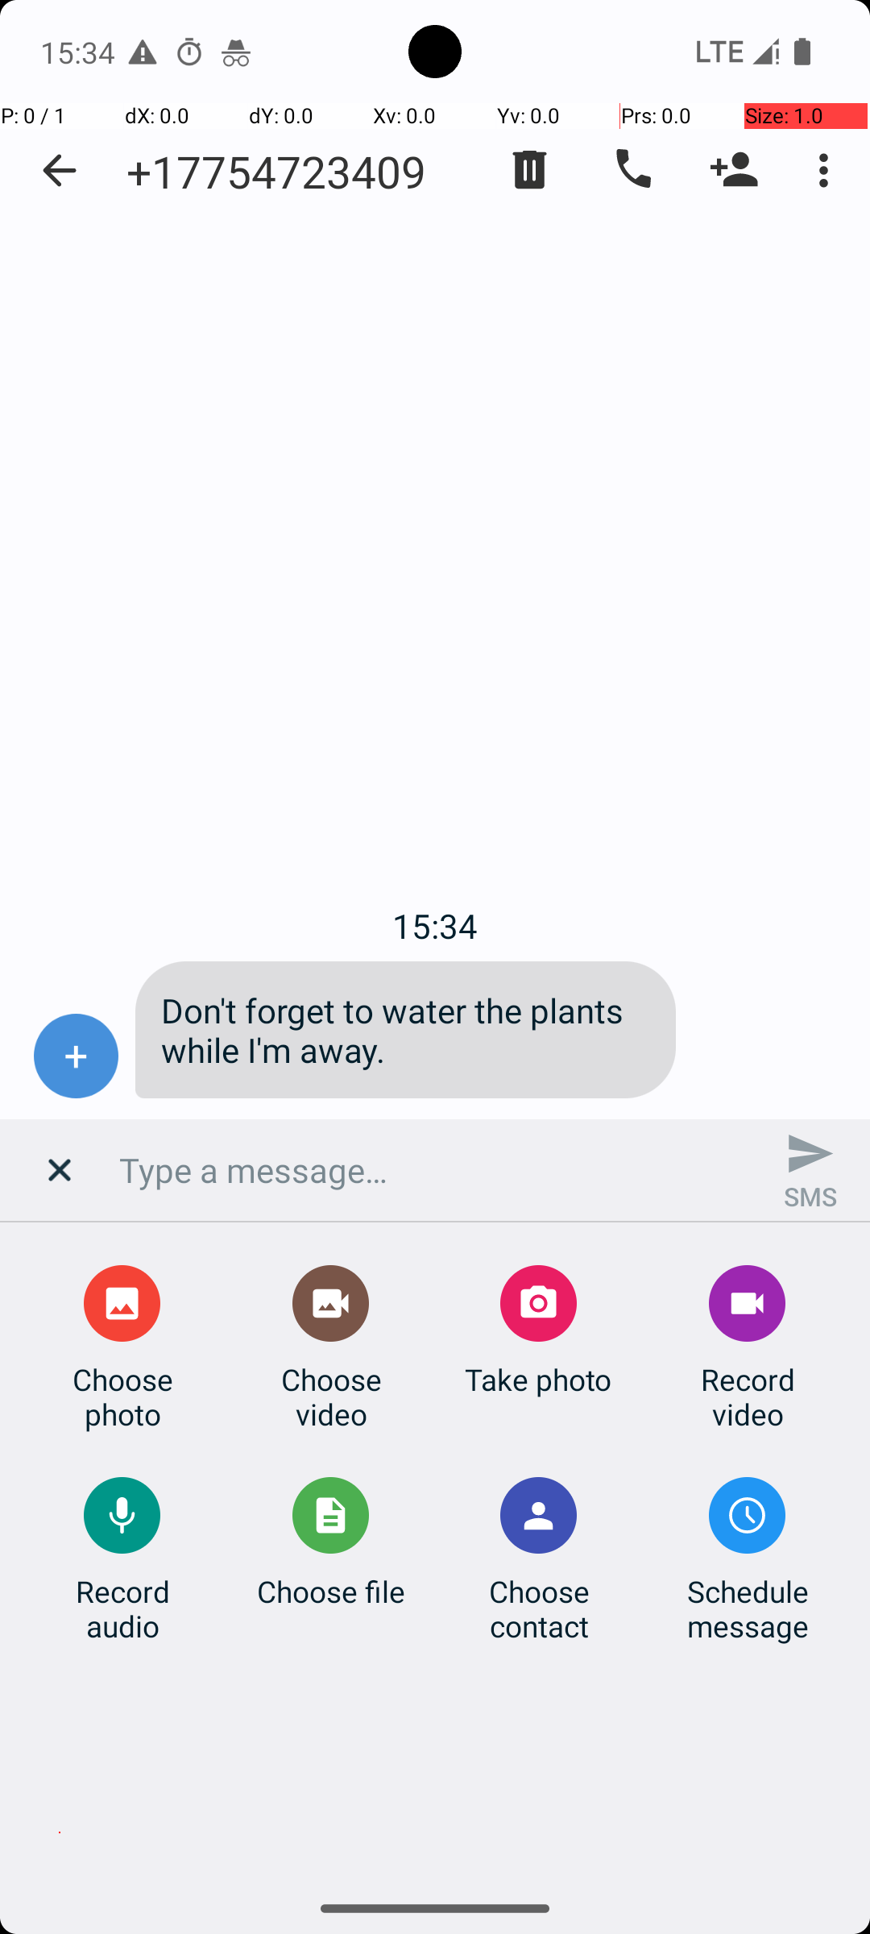 This screenshot has width=870, height=1934. What do you see at coordinates (538, 1380) in the screenshot?
I see `Take photo` at bounding box center [538, 1380].